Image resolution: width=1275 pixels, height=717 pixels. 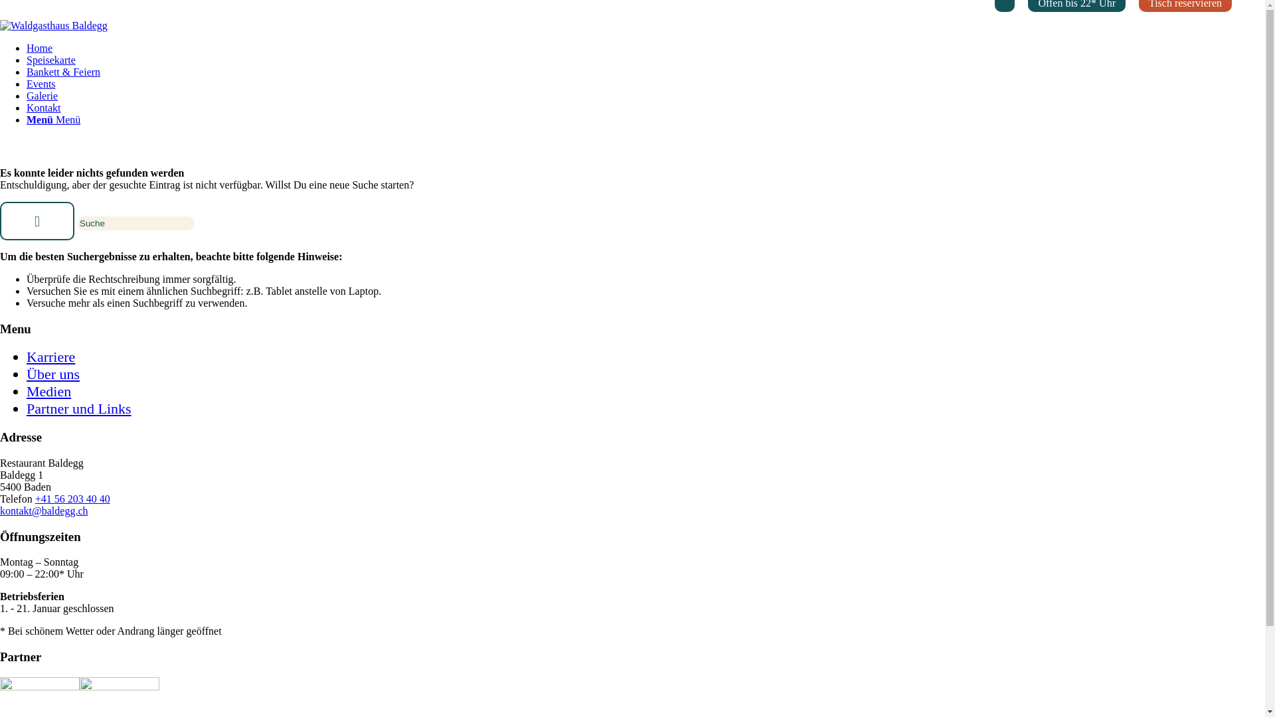 I want to click on Restaurant-Baldegg-Logo-Farbig-spacing, so click(x=54, y=25).